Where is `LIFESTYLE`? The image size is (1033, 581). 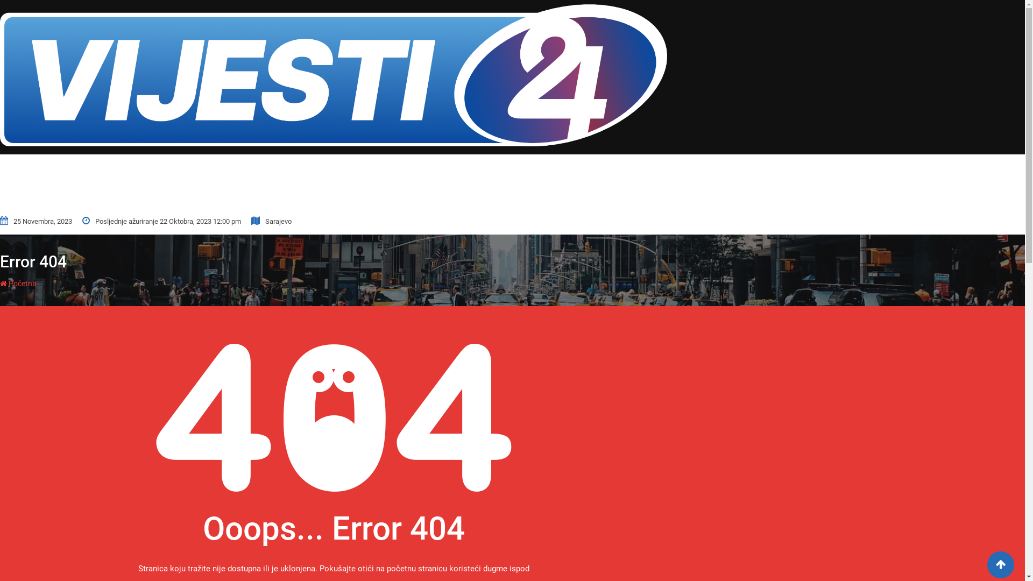 LIFESTYLE is located at coordinates (510, 181).